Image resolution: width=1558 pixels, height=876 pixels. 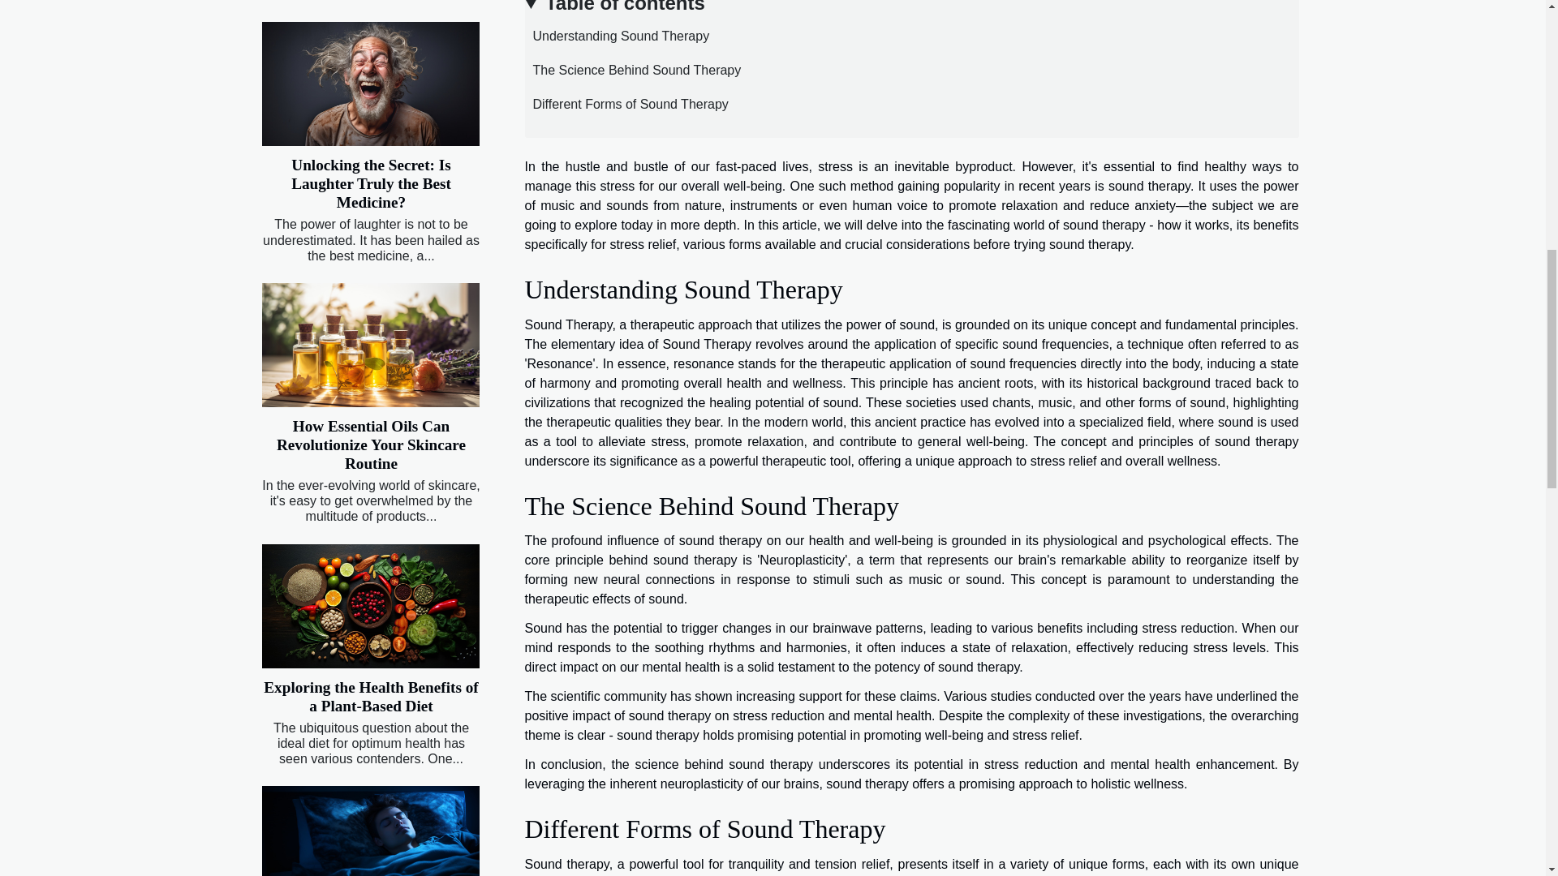 What do you see at coordinates (370, 84) in the screenshot?
I see `Unlocking the Secret: Is Laughter Truly the Best Medicine?` at bounding box center [370, 84].